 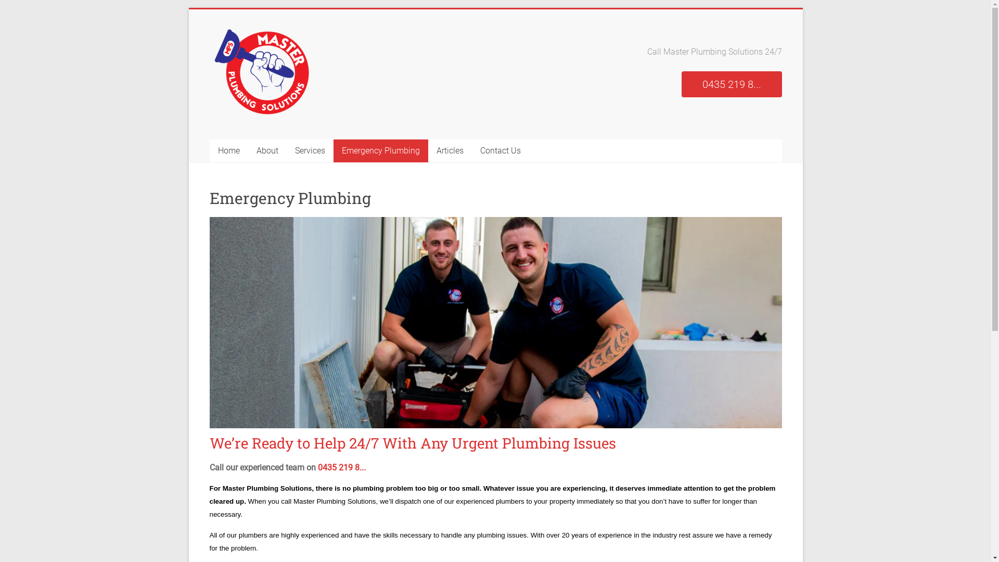 I want to click on Services, so click(x=310, y=151).